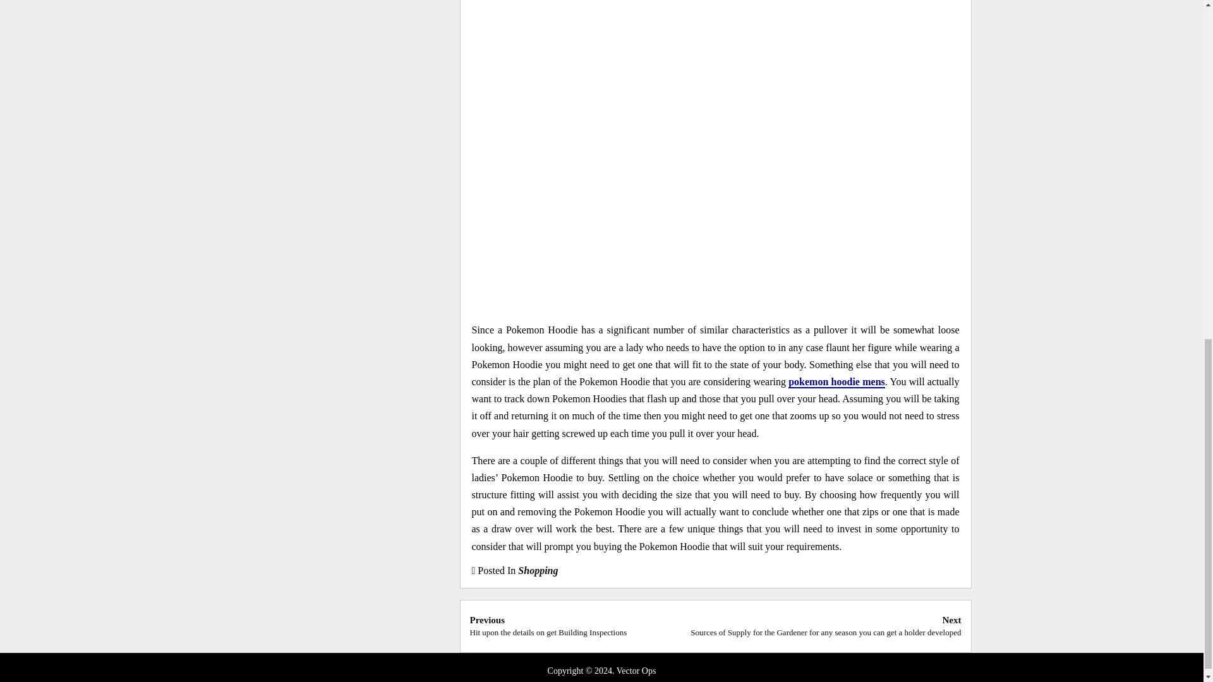  Describe the element at coordinates (548, 625) in the screenshot. I see `pokemon hoodie mens` at that location.